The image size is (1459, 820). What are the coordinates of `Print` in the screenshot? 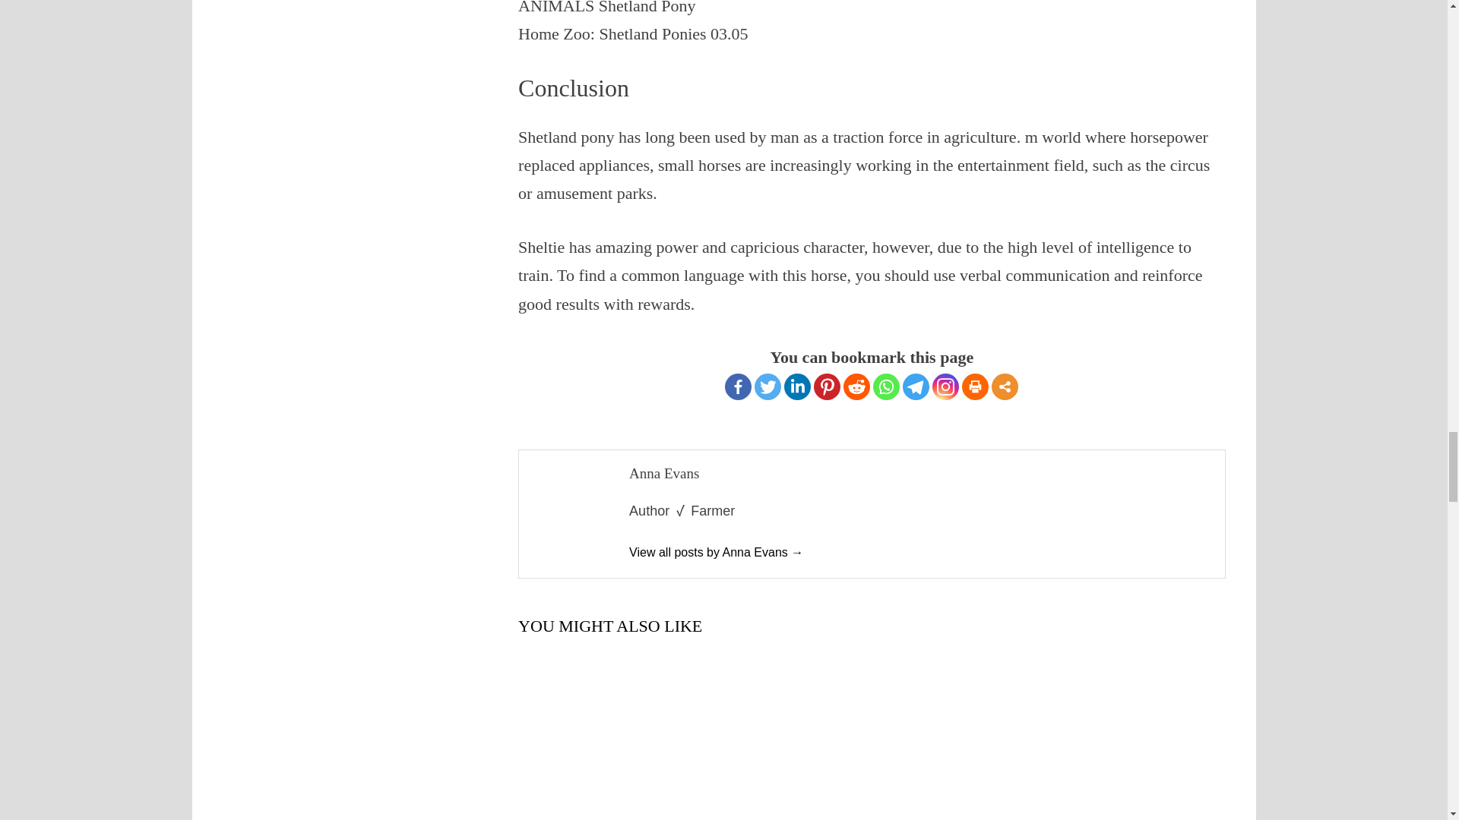 It's located at (975, 387).